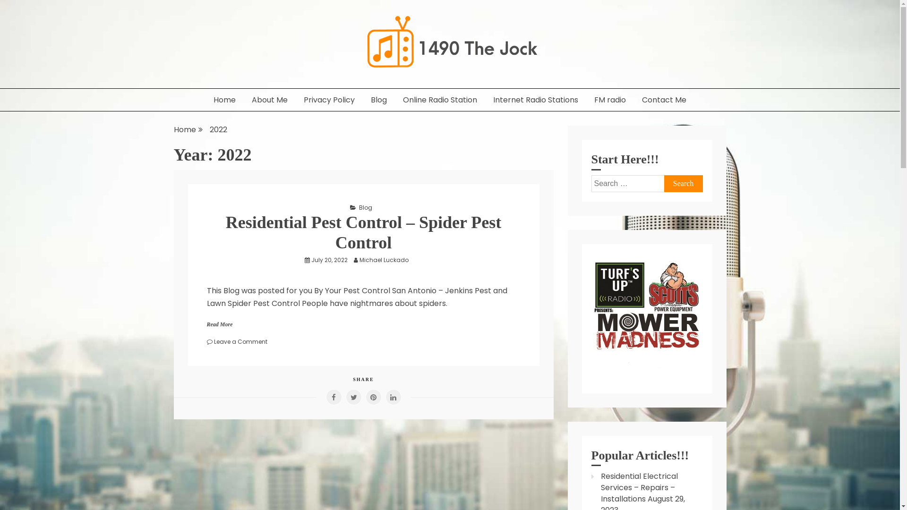 This screenshot has height=510, width=907. What do you see at coordinates (329, 100) in the screenshot?
I see `Privacy Policy` at bounding box center [329, 100].